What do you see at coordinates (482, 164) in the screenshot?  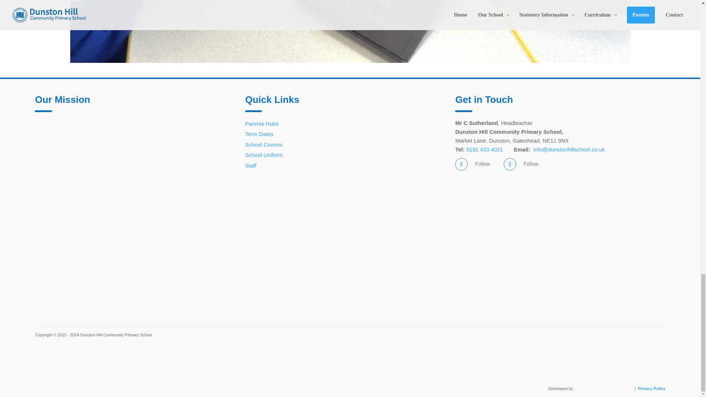 I see `Facebook` at bounding box center [482, 164].